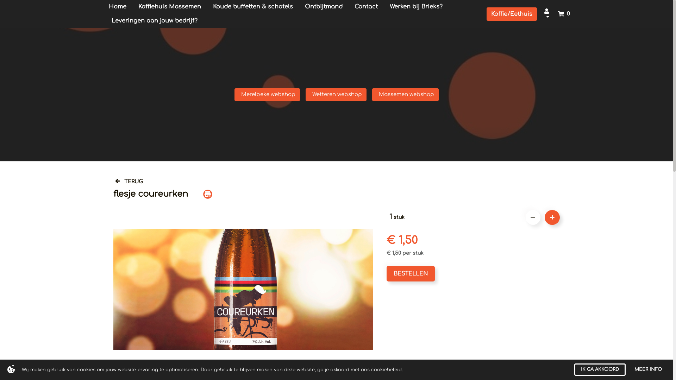 The image size is (676, 380). Describe the element at coordinates (648, 369) in the screenshot. I see `MEER INFO` at that location.